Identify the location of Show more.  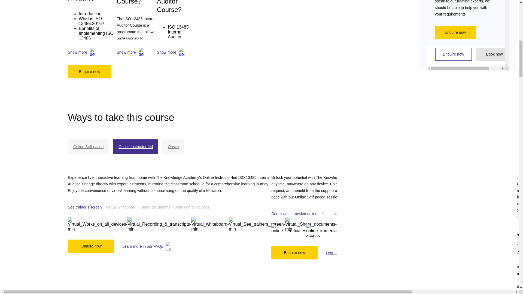
(176, 52).